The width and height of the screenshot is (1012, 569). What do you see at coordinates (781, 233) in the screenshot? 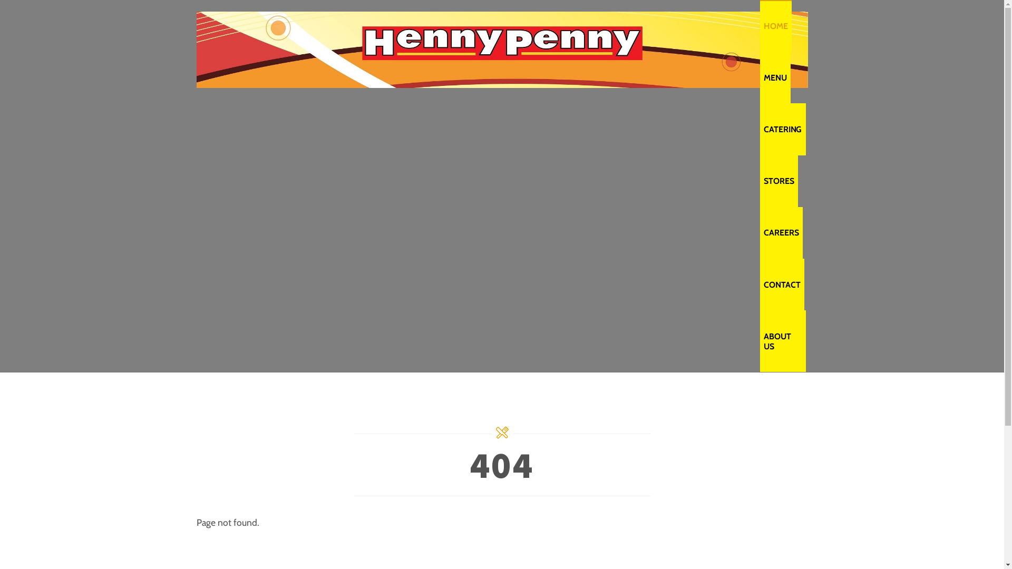
I see `CAREERS` at bounding box center [781, 233].